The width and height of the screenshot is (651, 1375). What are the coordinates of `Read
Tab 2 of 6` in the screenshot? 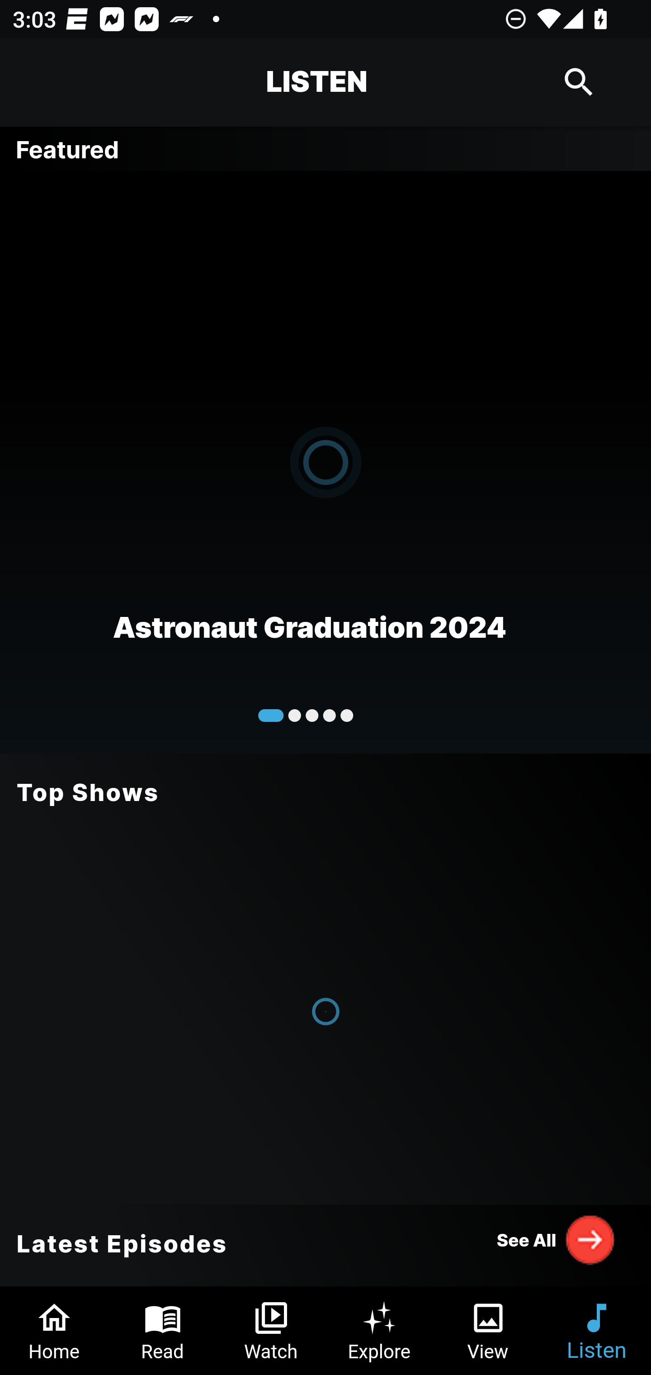 It's located at (163, 1331).